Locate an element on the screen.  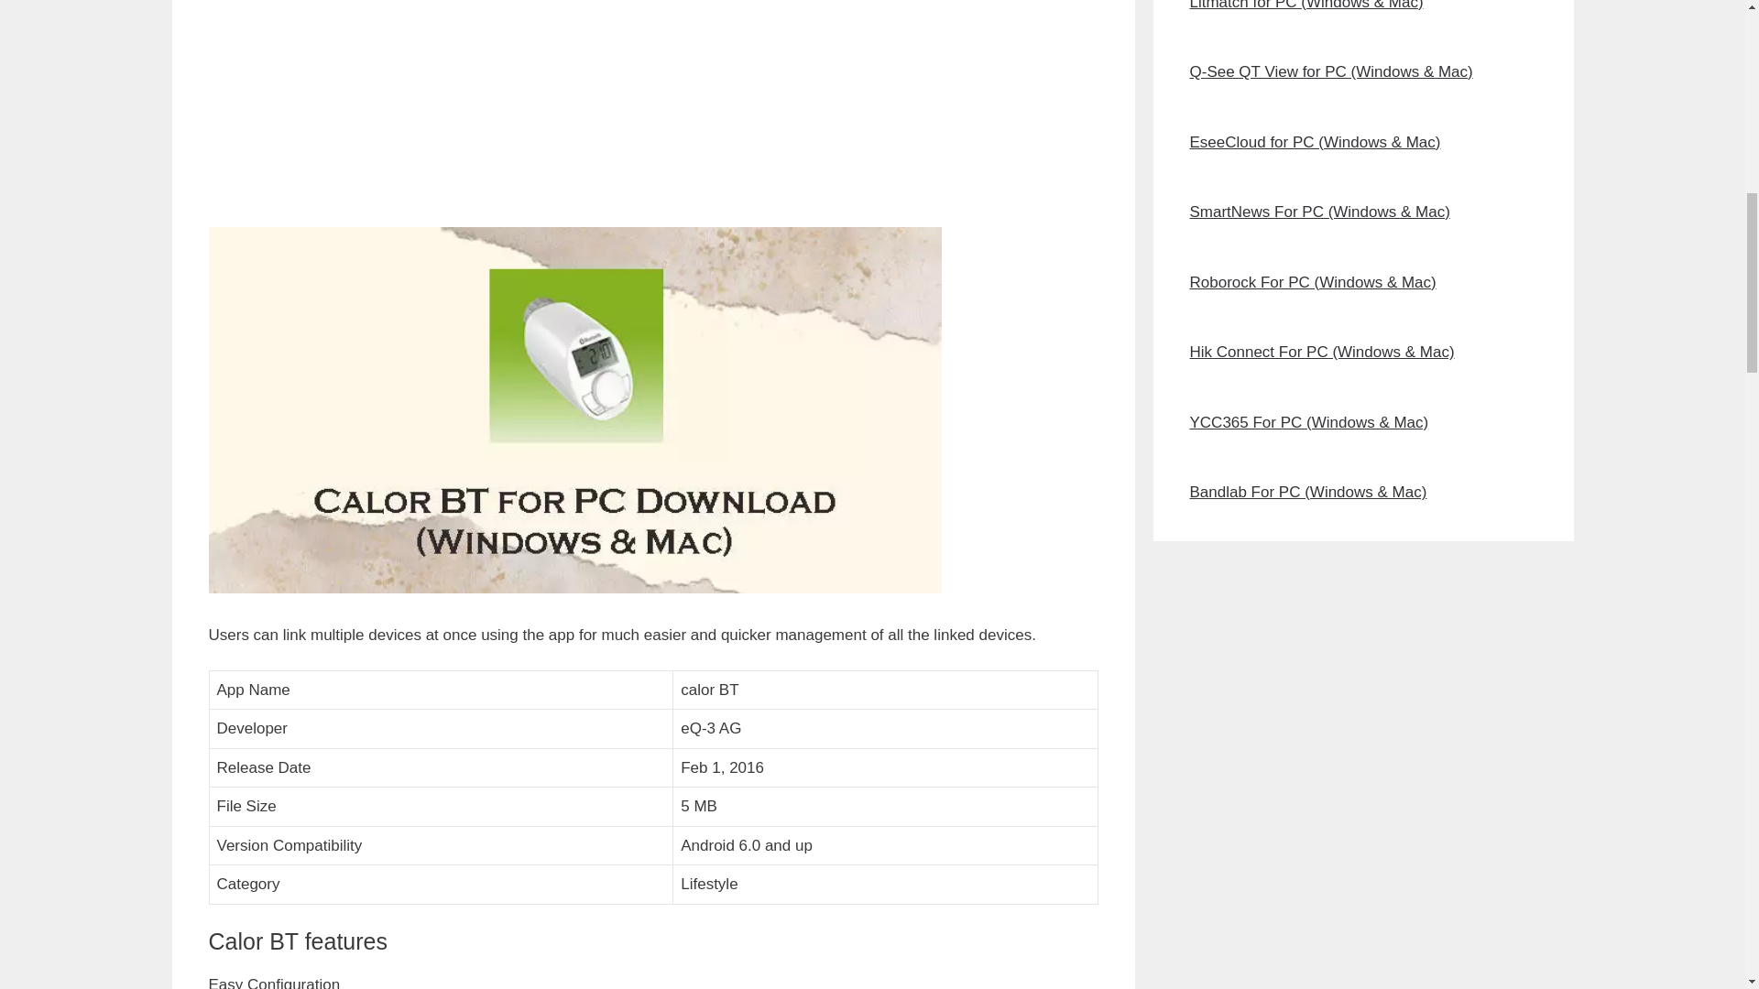
Scroll back to top is located at coordinates (1699, 869).